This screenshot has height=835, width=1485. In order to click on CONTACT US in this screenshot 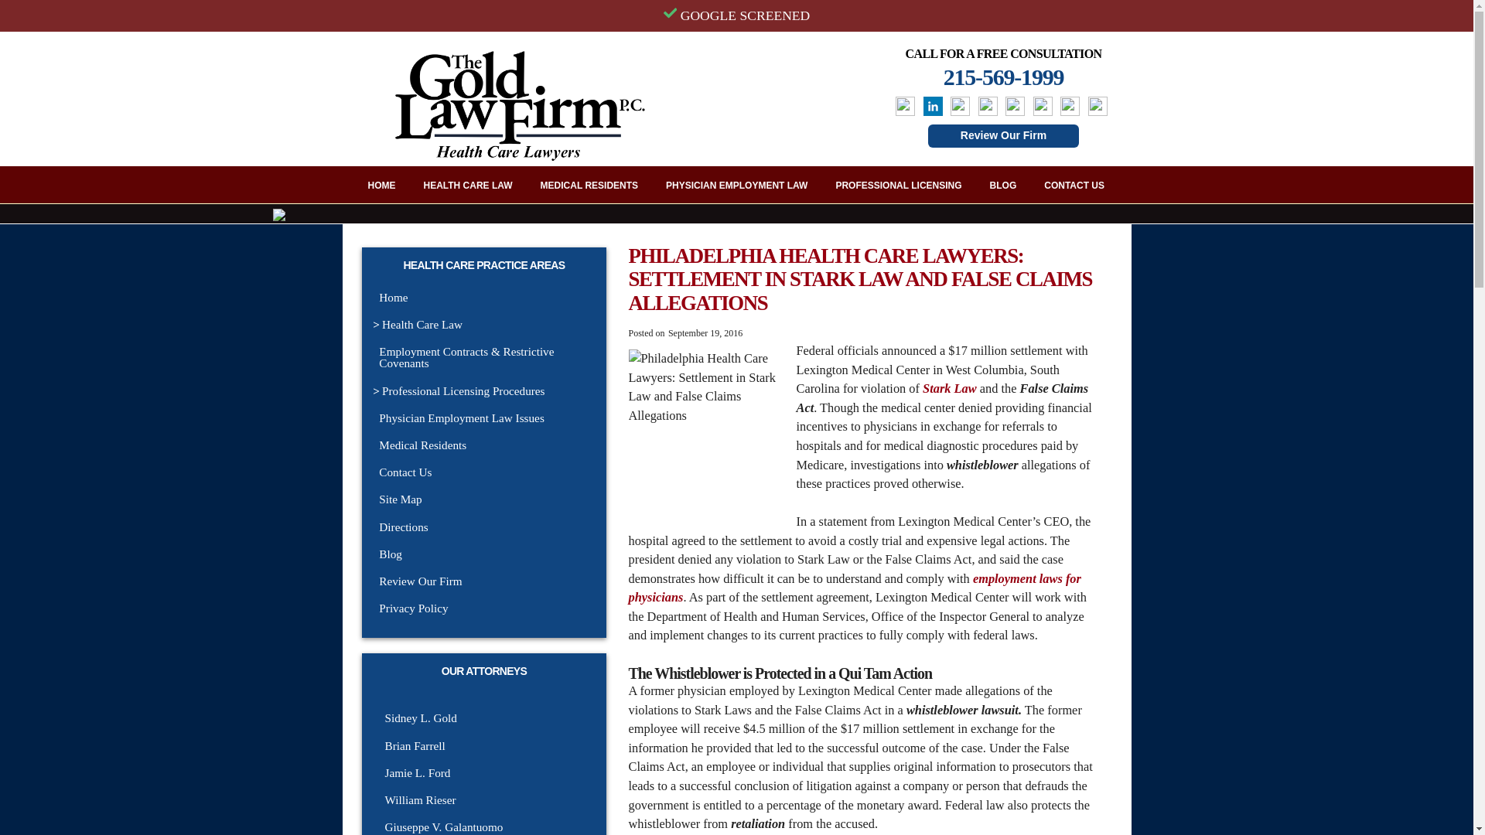, I will do `click(1074, 184)`.